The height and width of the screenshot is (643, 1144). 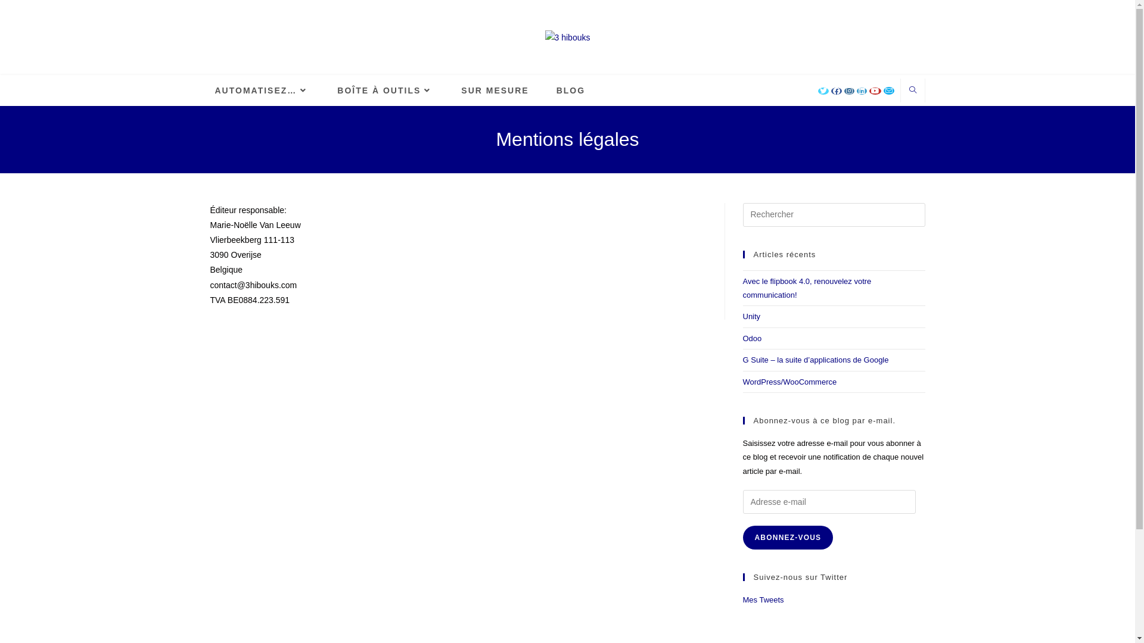 What do you see at coordinates (788, 537) in the screenshot?
I see `ABONNEZ-VOUS` at bounding box center [788, 537].